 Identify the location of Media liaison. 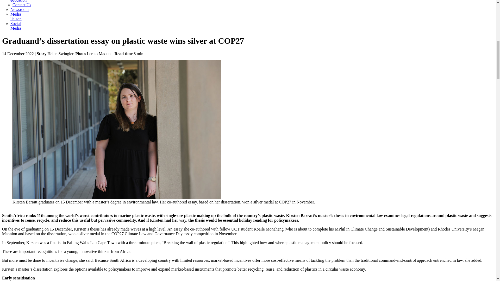
(16, 17).